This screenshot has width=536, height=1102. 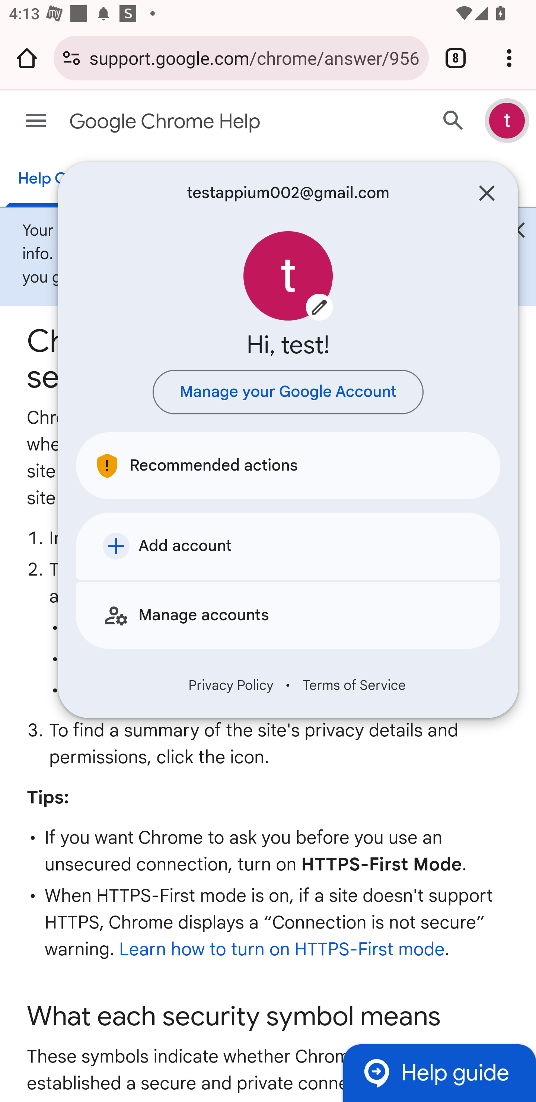 I want to click on Google Chrome Help, so click(x=219, y=121).